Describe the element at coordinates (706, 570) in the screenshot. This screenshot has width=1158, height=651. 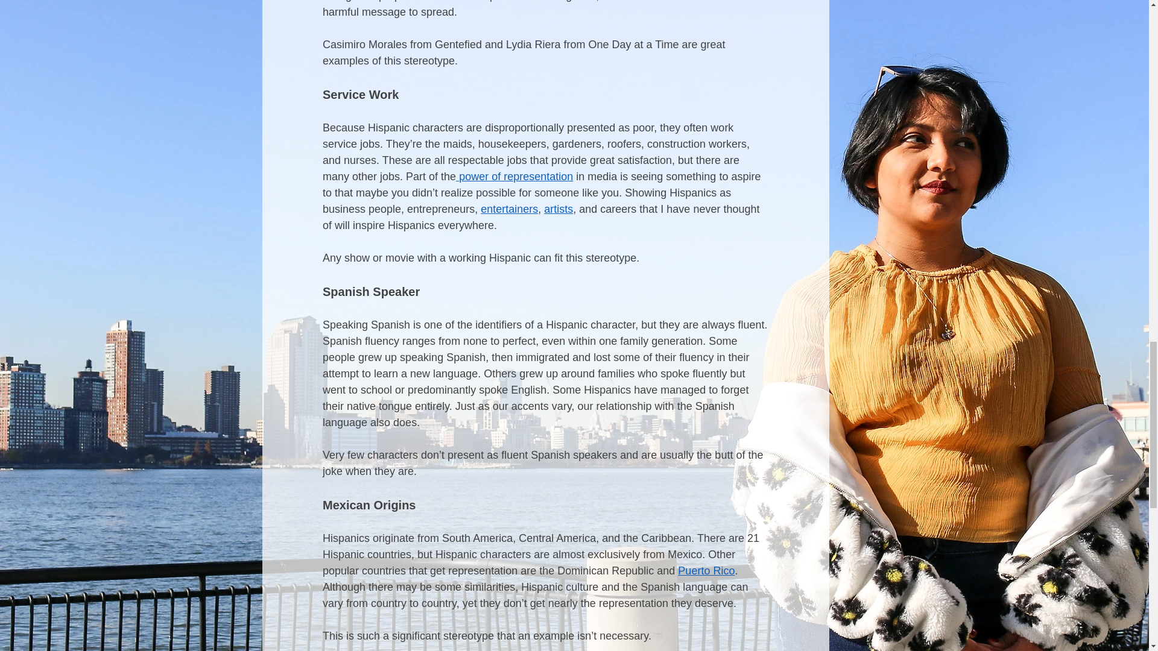
I see `Puerto Rico` at that location.